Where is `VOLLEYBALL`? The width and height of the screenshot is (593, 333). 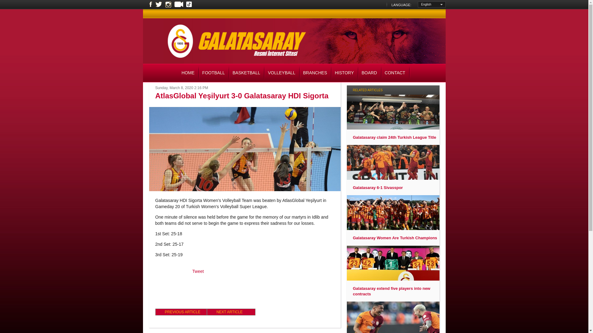 VOLLEYBALL is located at coordinates (282, 73).